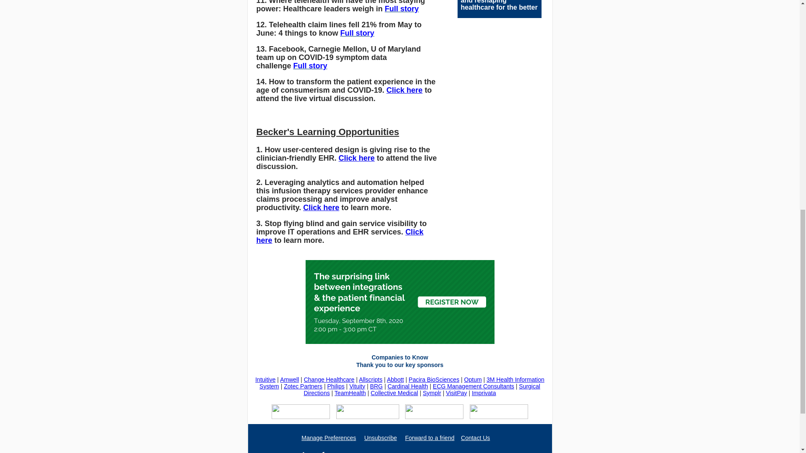 The image size is (806, 453). What do you see at coordinates (340, 236) in the screenshot?
I see `Click here` at bounding box center [340, 236].